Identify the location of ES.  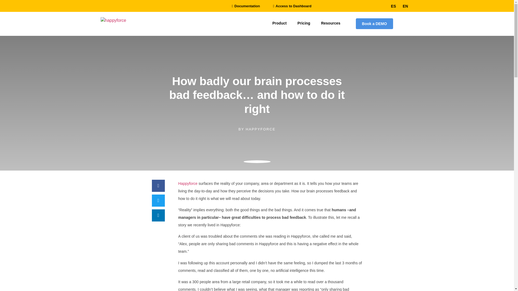
(392, 6).